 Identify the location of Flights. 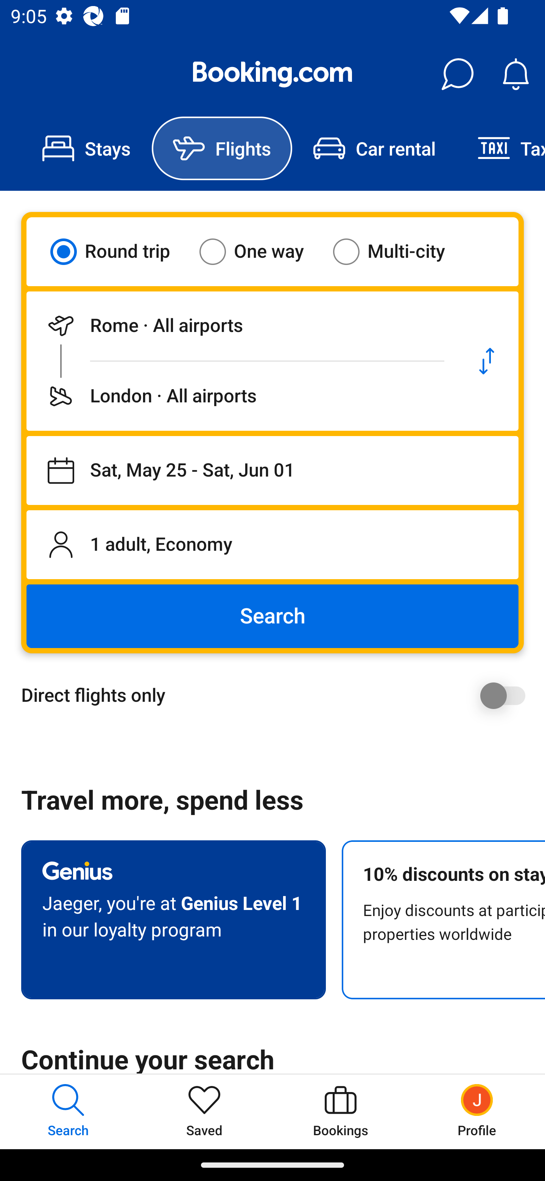
(222, 148).